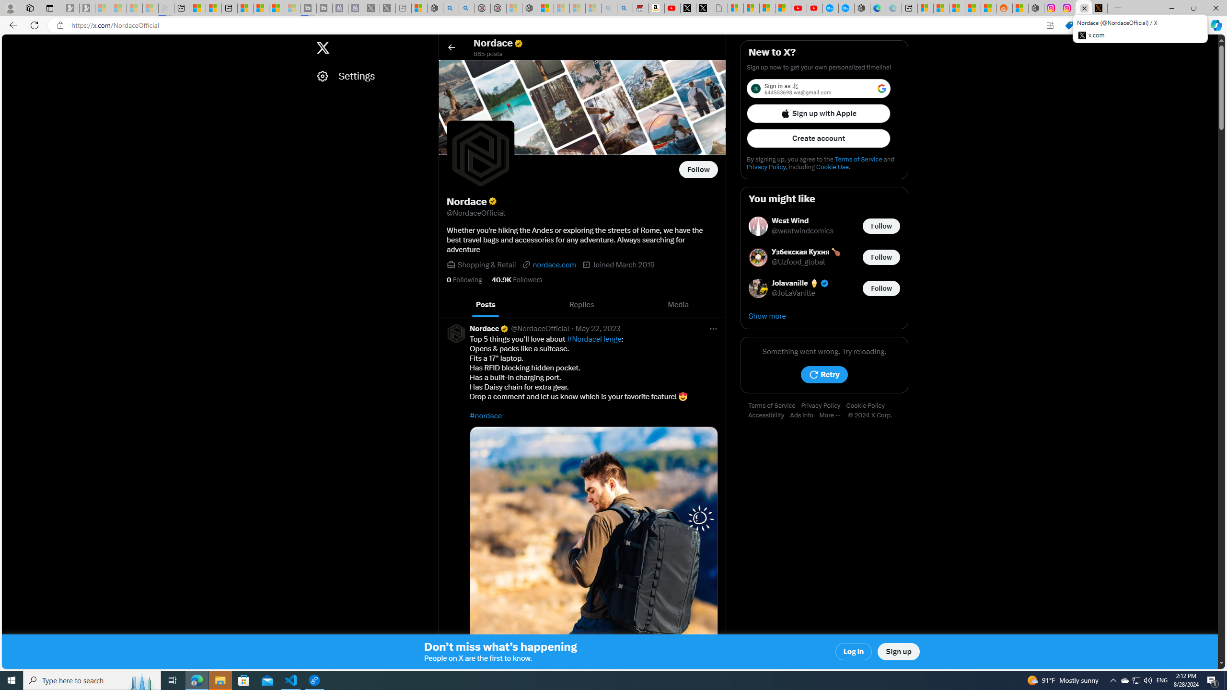  I want to click on Nordace - Nordace has arrived Hong Kong, so click(862, 8).